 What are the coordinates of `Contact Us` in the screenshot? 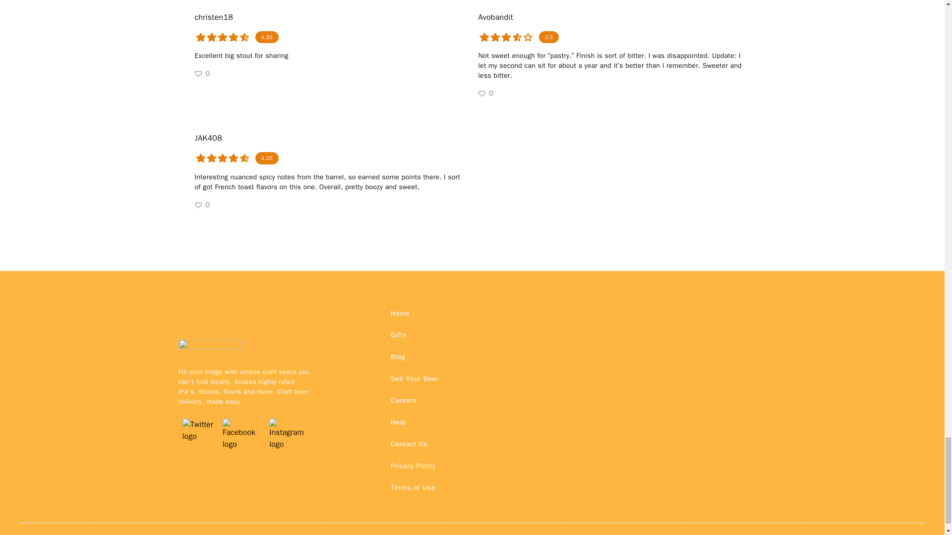 It's located at (409, 444).